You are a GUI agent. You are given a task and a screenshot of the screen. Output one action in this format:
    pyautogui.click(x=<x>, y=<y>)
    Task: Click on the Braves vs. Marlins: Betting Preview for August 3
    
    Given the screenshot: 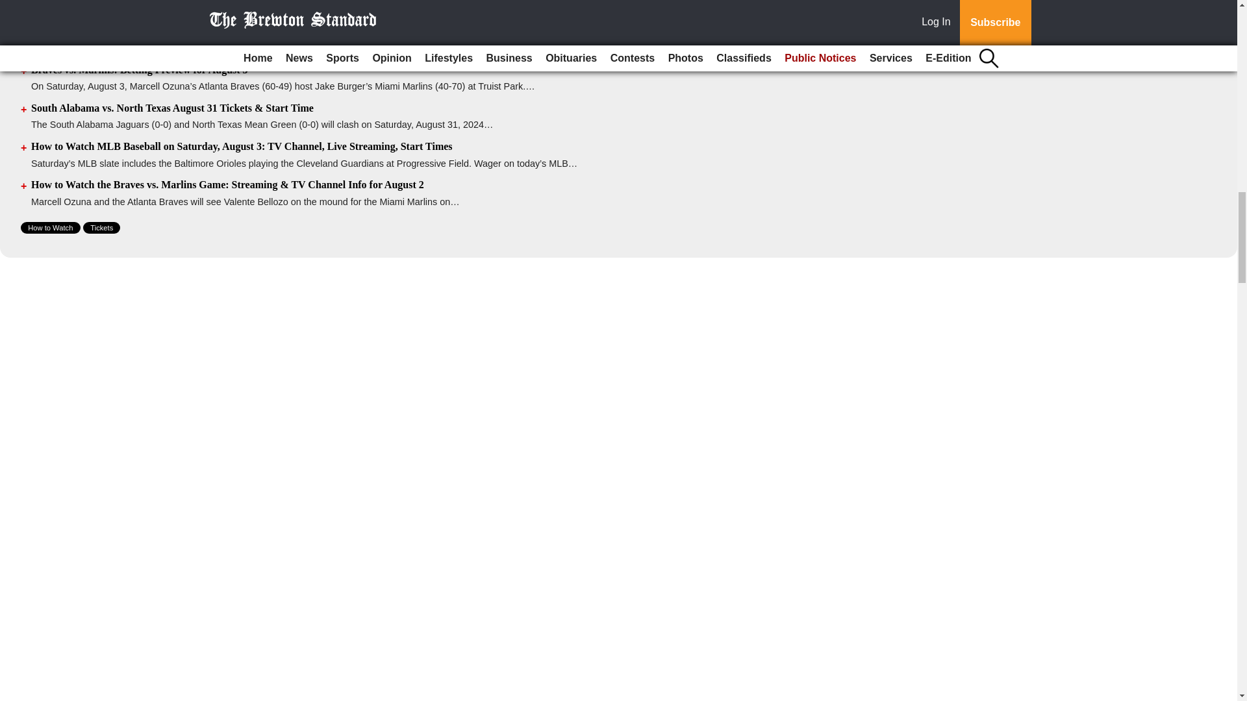 What is the action you would take?
    pyautogui.click(x=140, y=69)
    